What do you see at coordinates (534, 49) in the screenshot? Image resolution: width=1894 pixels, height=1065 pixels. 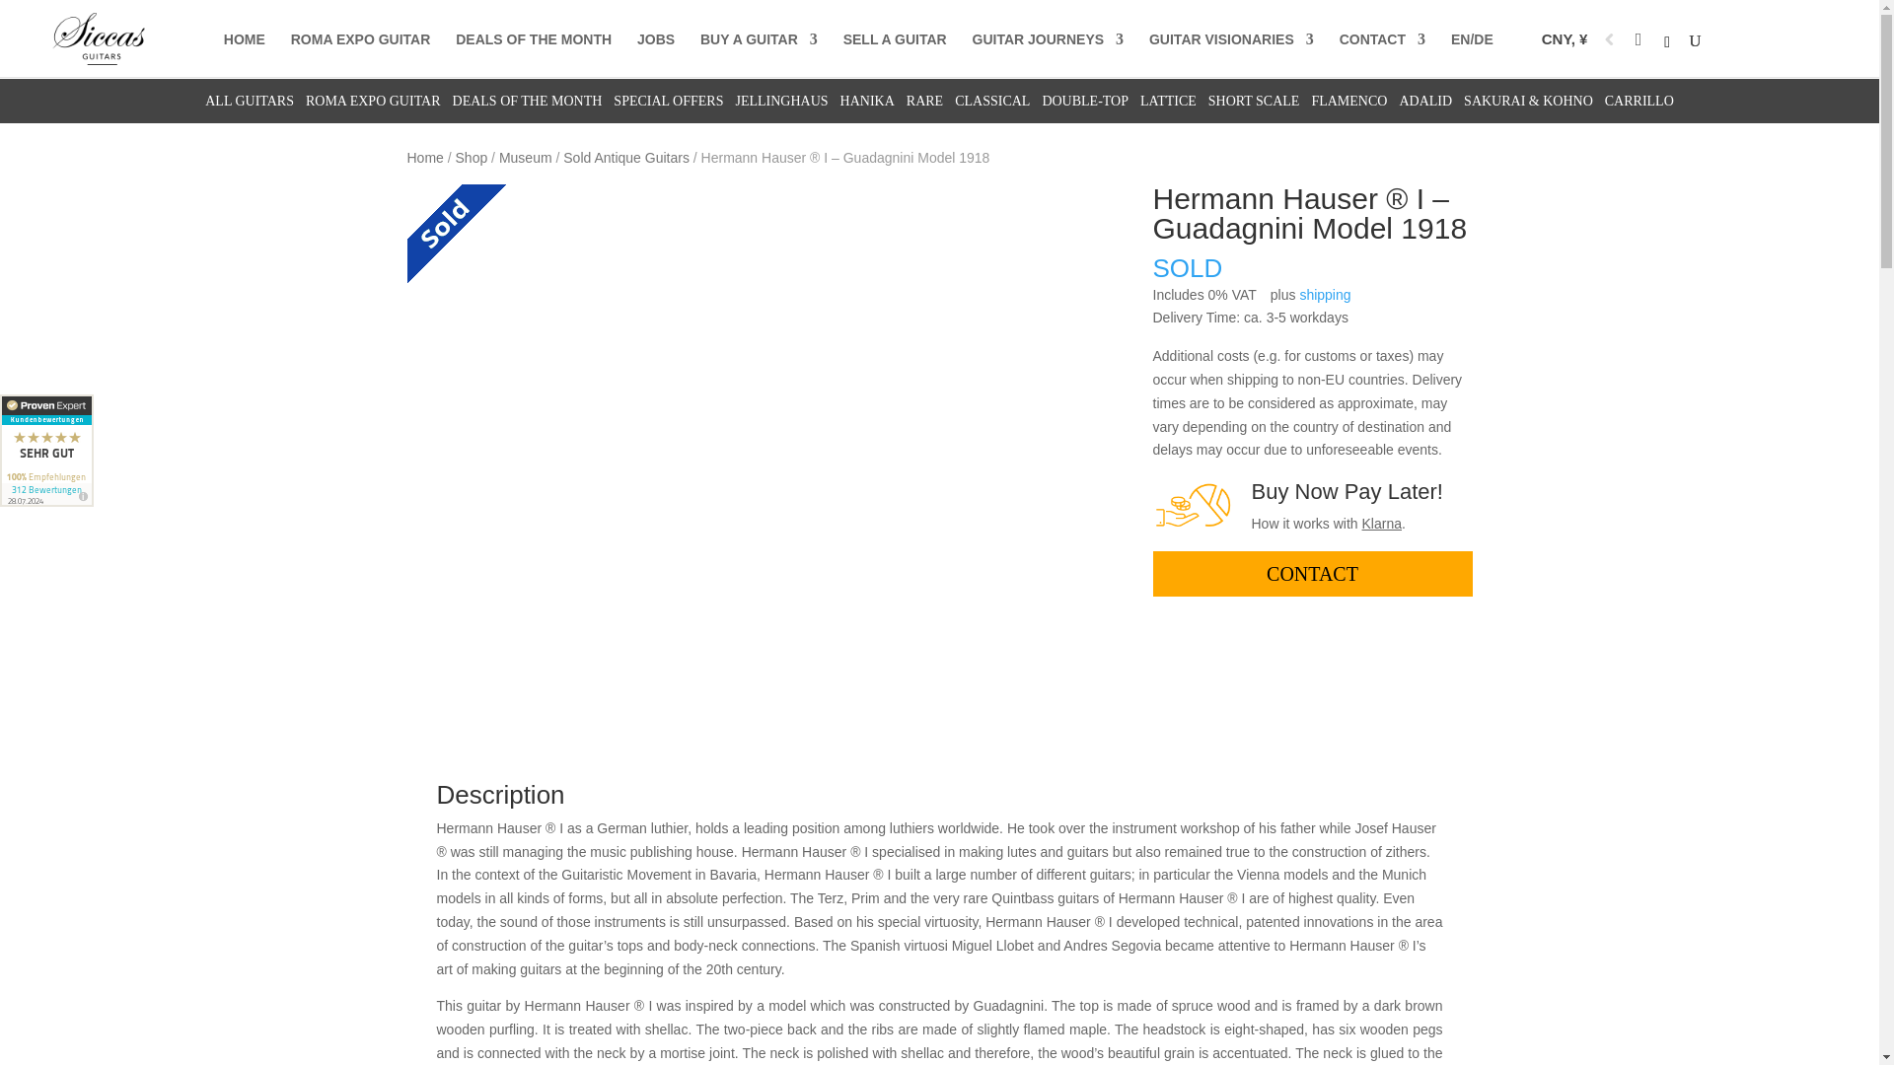 I see `DEALS OF THE MONTH` at bounding box center [534, 49].